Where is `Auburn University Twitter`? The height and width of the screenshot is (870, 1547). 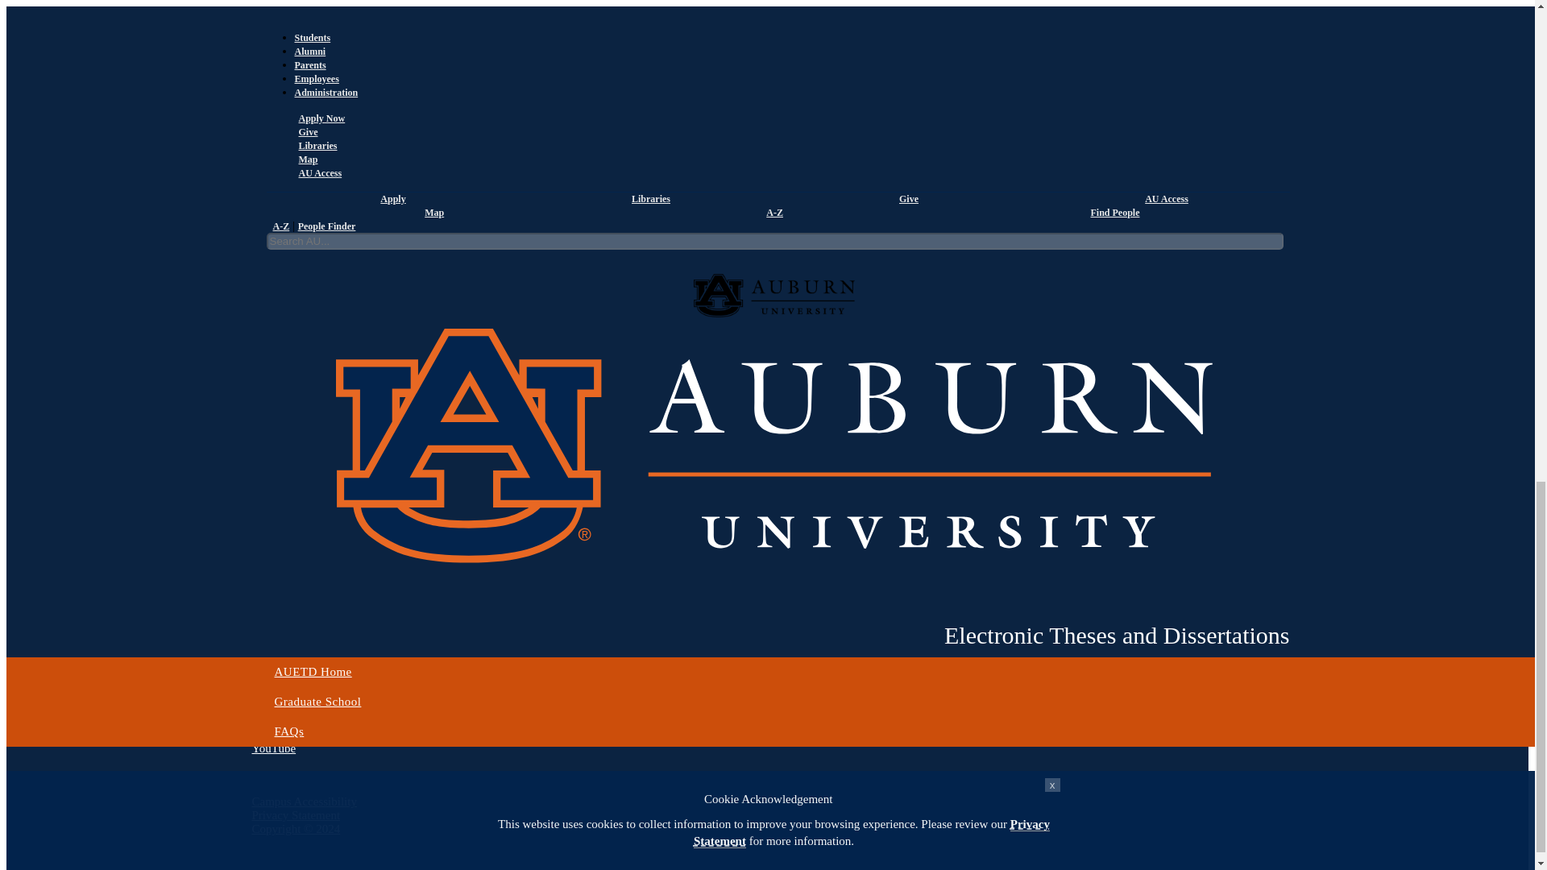
Auburn University Twitter is located at coordinates (268, 720).